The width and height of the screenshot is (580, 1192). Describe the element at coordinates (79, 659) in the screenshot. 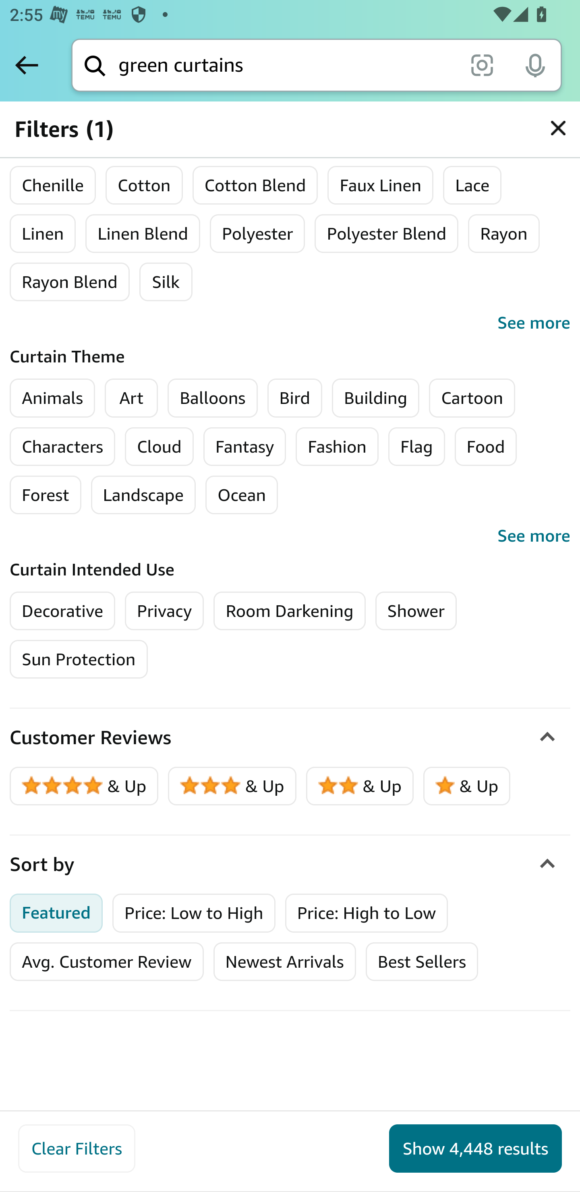

I see `Sun Protection` at that location.